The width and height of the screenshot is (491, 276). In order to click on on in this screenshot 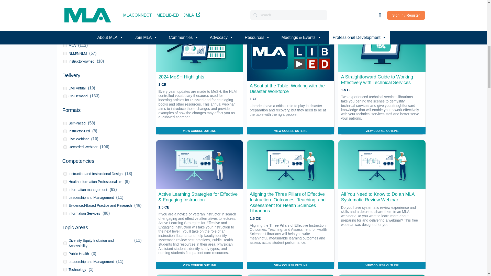, I will do `click(65, 147)`.